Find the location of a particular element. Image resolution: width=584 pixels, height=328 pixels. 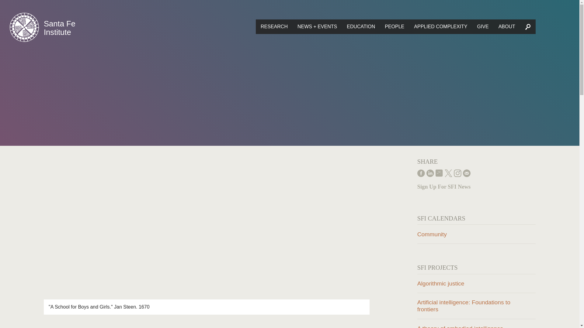

PEOPLE is located at coordinates (395, 27).